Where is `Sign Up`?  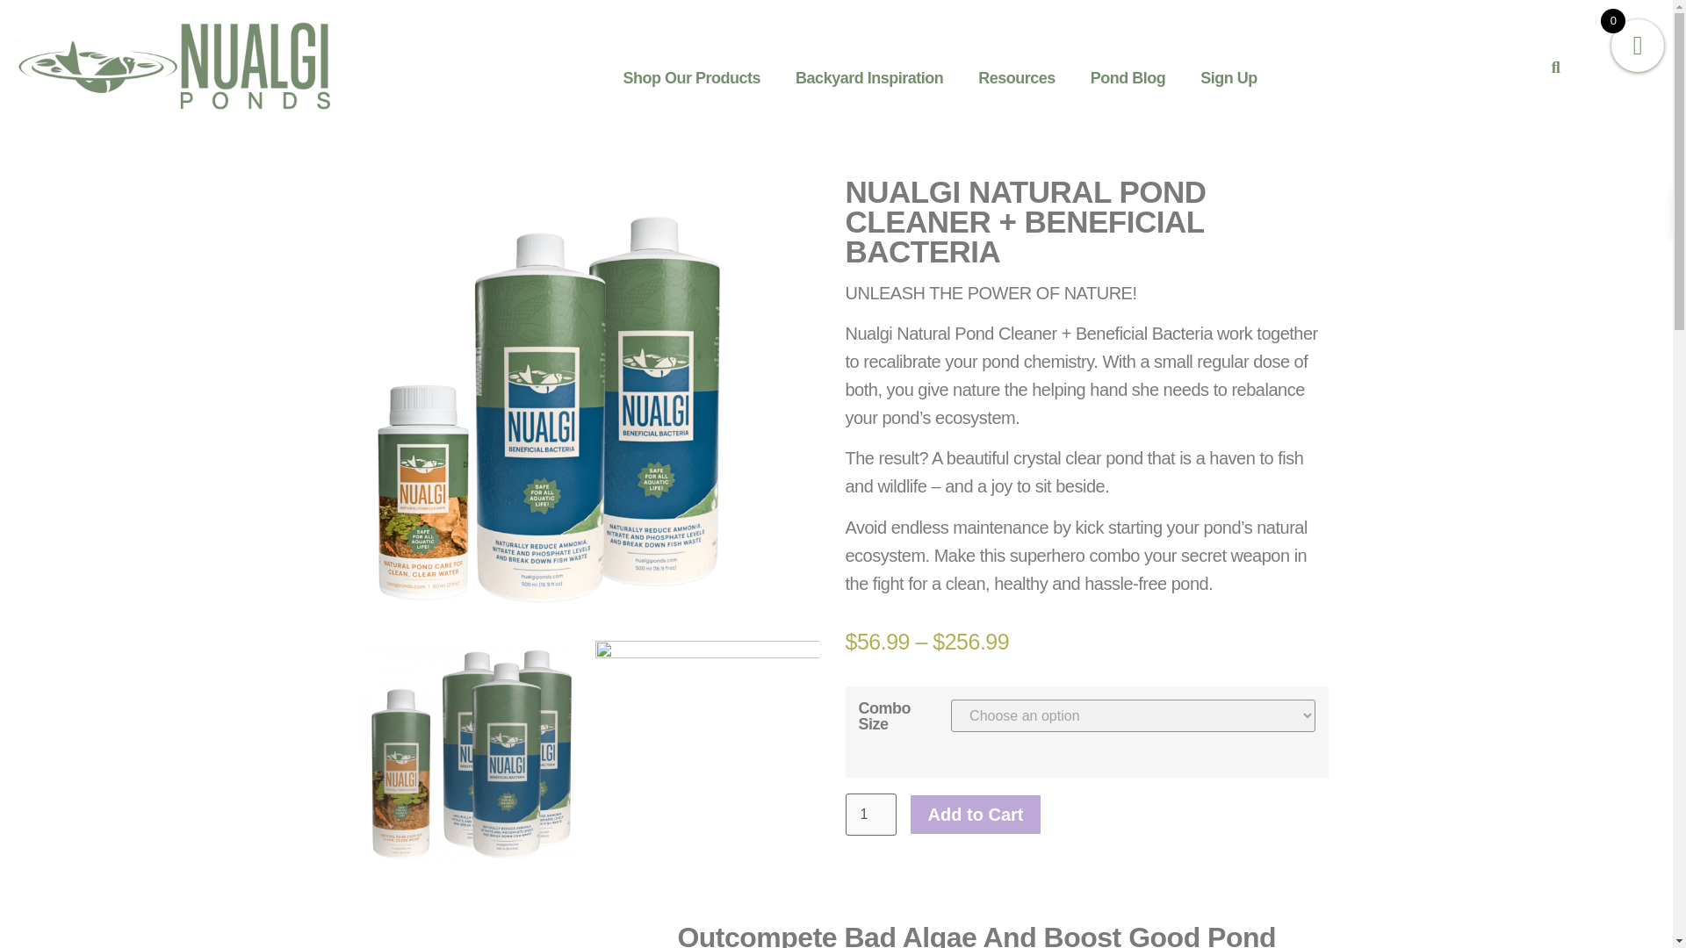 Sign Up is located at coordinates (1228, 77).